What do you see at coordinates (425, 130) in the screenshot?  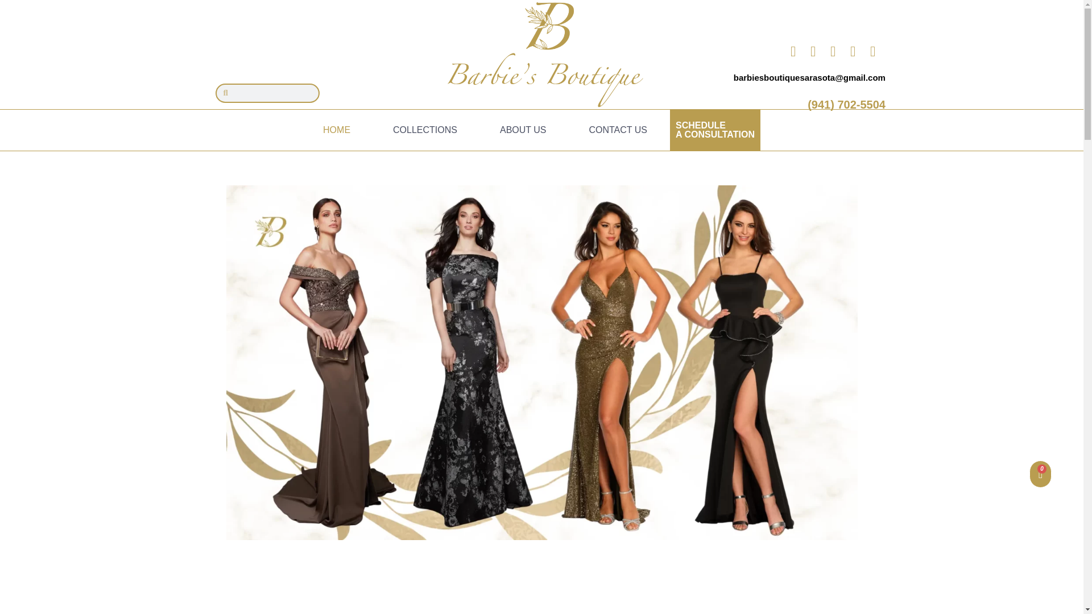 I see `COLLECTIONS` at bounding box center [425, 130].